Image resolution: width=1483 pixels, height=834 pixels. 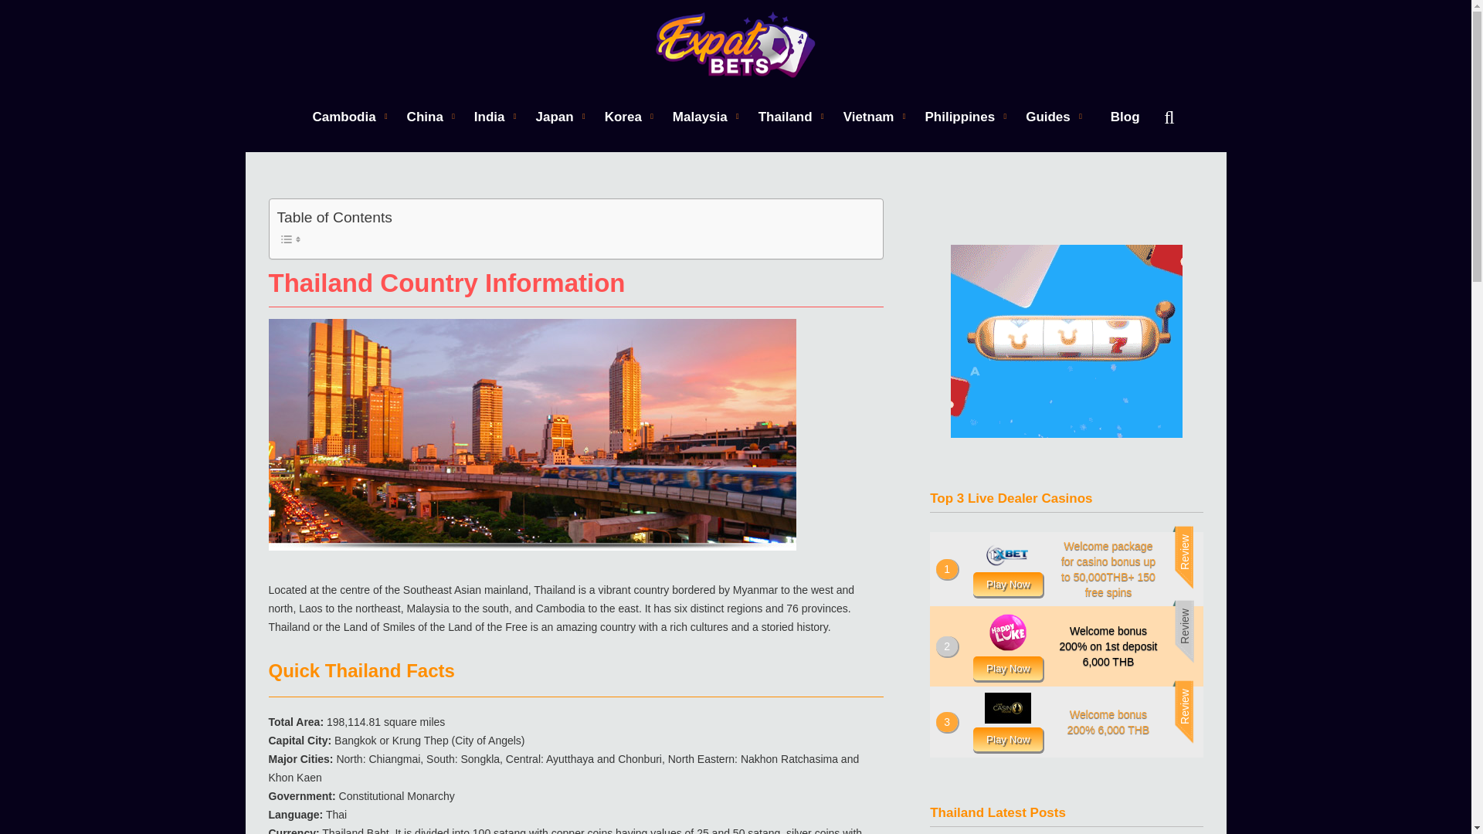 What do you see at coordinates (1007, 667) in the screenshot?
I see `happyluke` at bounding box center [1007, 667].